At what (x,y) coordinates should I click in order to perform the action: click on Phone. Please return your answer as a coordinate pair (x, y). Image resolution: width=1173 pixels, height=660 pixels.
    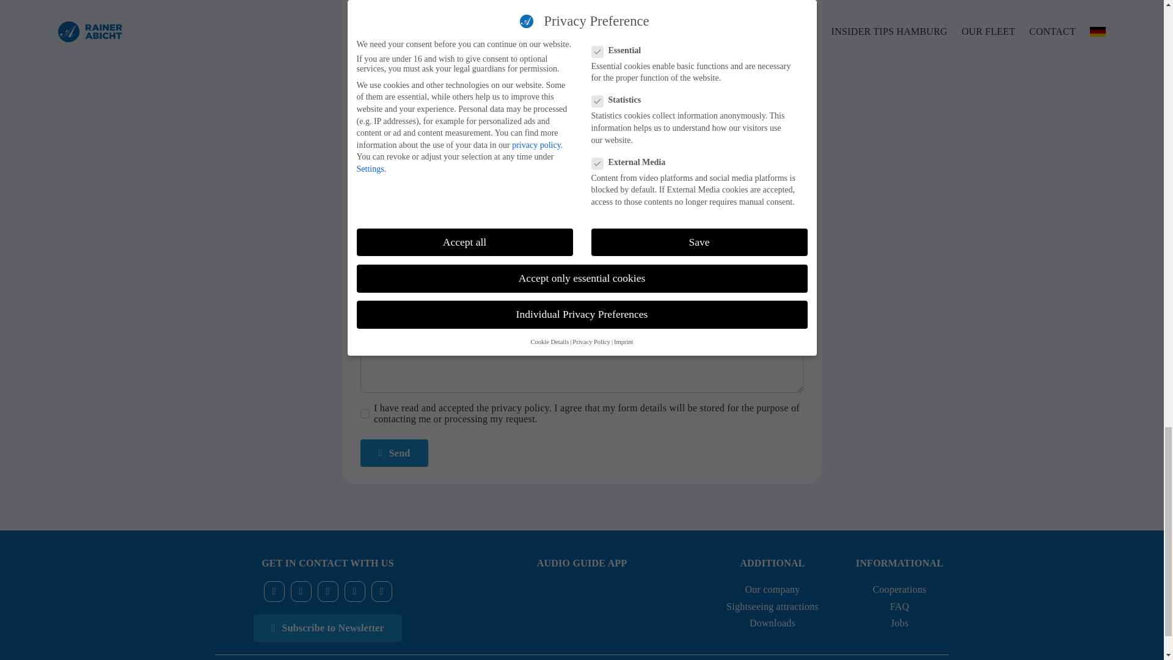
    Looking at the image, I should click on (381, 592).